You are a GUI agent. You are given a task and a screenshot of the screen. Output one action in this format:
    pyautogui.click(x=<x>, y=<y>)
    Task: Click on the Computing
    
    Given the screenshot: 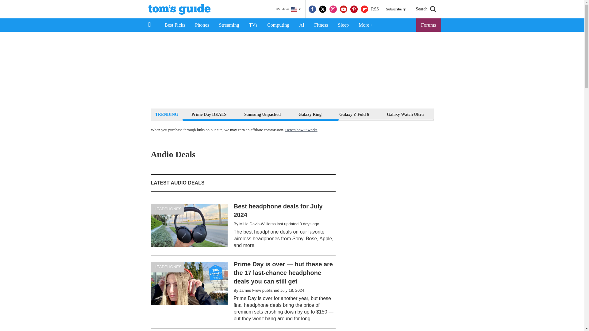 What is the action you would take?
    pyautogui.click(x=278, y=25)
    